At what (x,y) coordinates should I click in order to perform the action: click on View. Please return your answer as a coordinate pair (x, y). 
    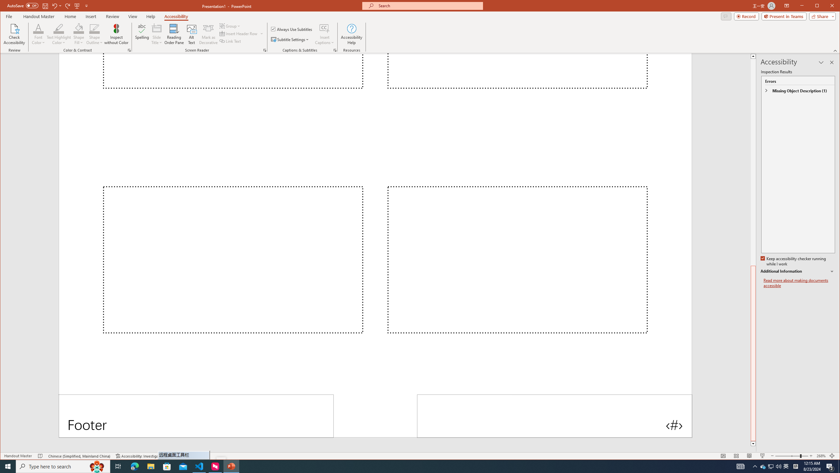
    Looking at the image, I should click on (133, 16).